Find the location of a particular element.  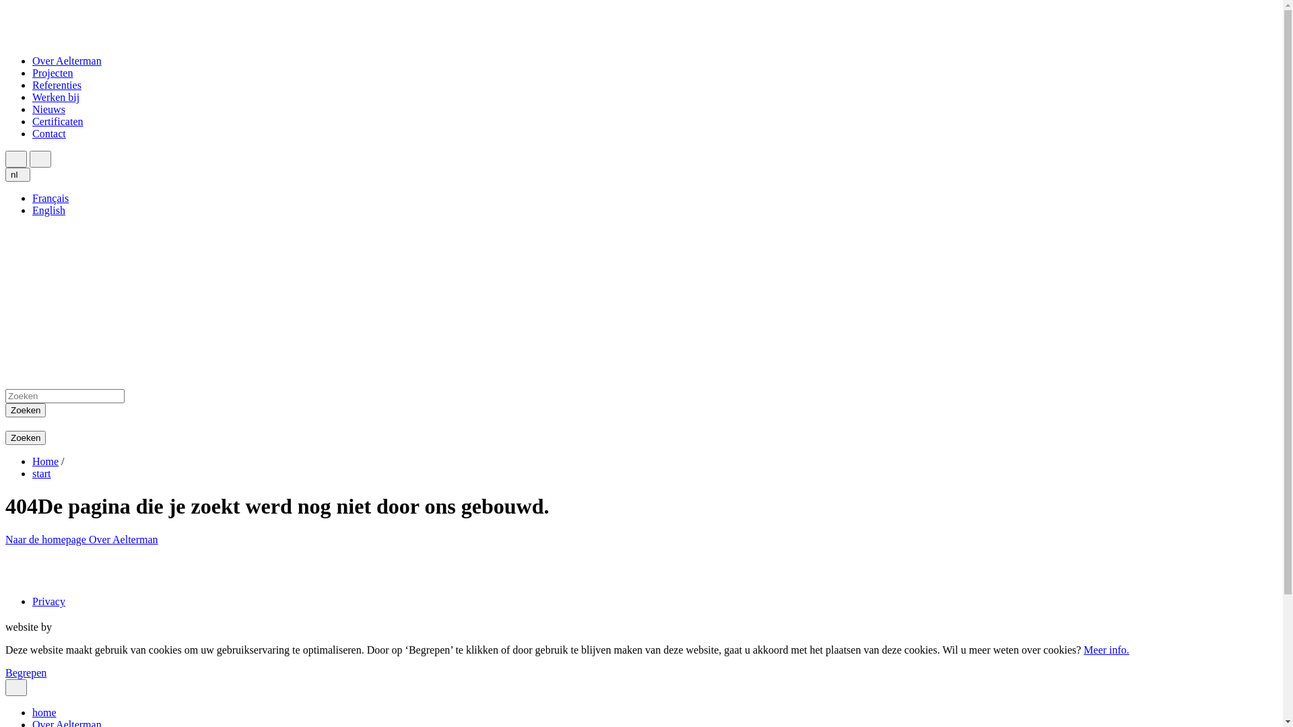

Zoeken is located at coordinates (26, 438).